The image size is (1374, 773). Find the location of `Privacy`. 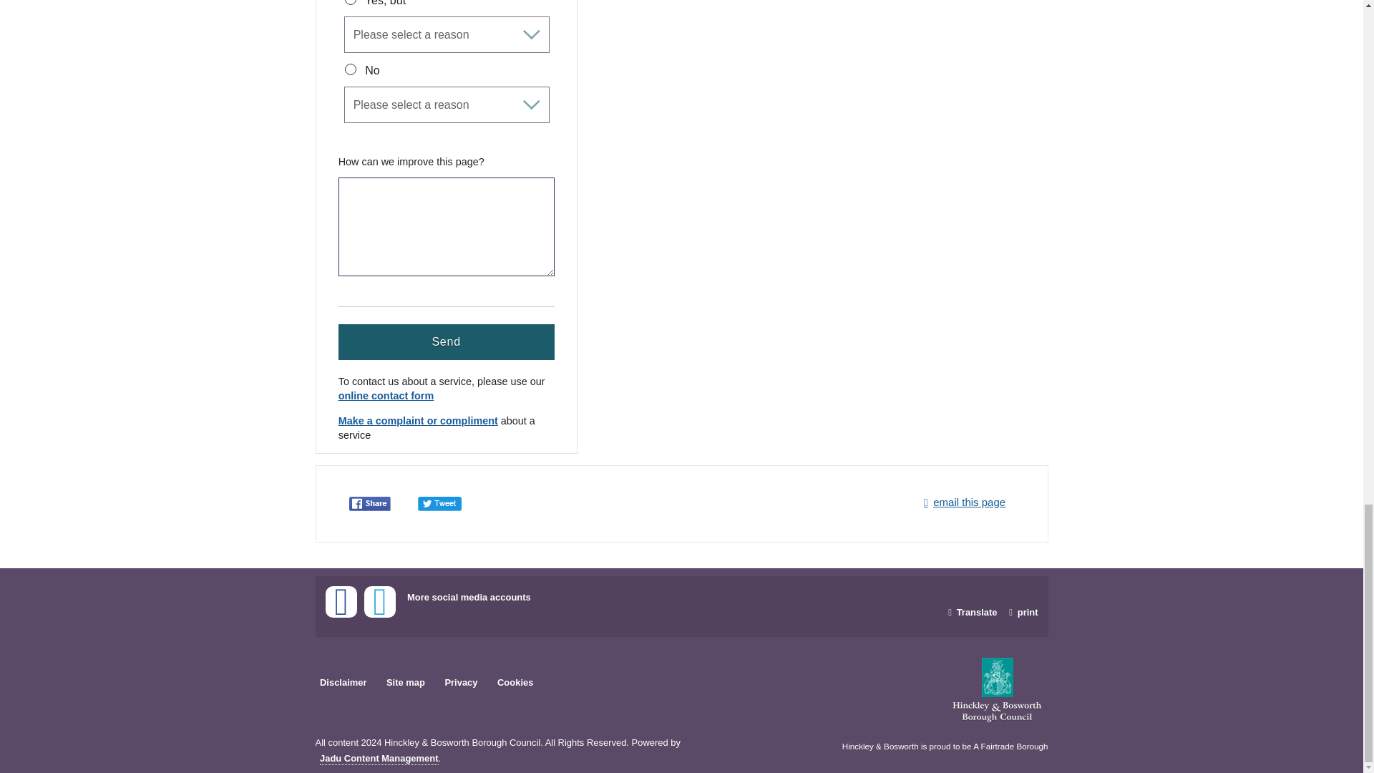

Privacy is located at coordinates (460, 683).